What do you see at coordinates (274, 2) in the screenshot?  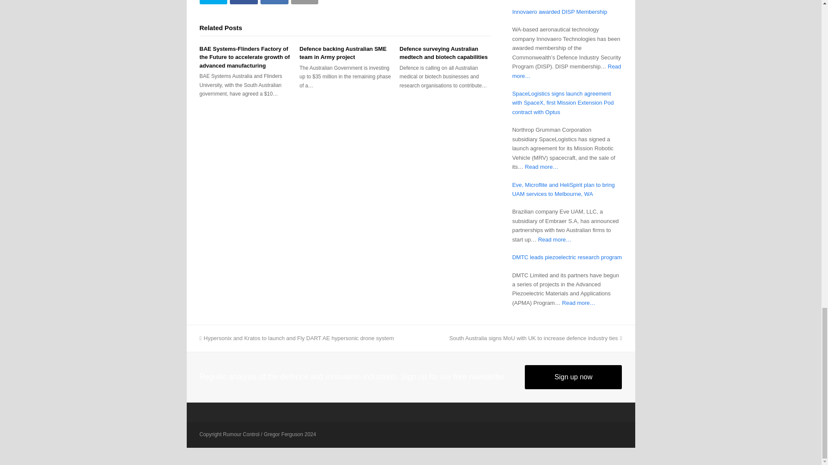 I see `Share` at bounding box center [274, 2].